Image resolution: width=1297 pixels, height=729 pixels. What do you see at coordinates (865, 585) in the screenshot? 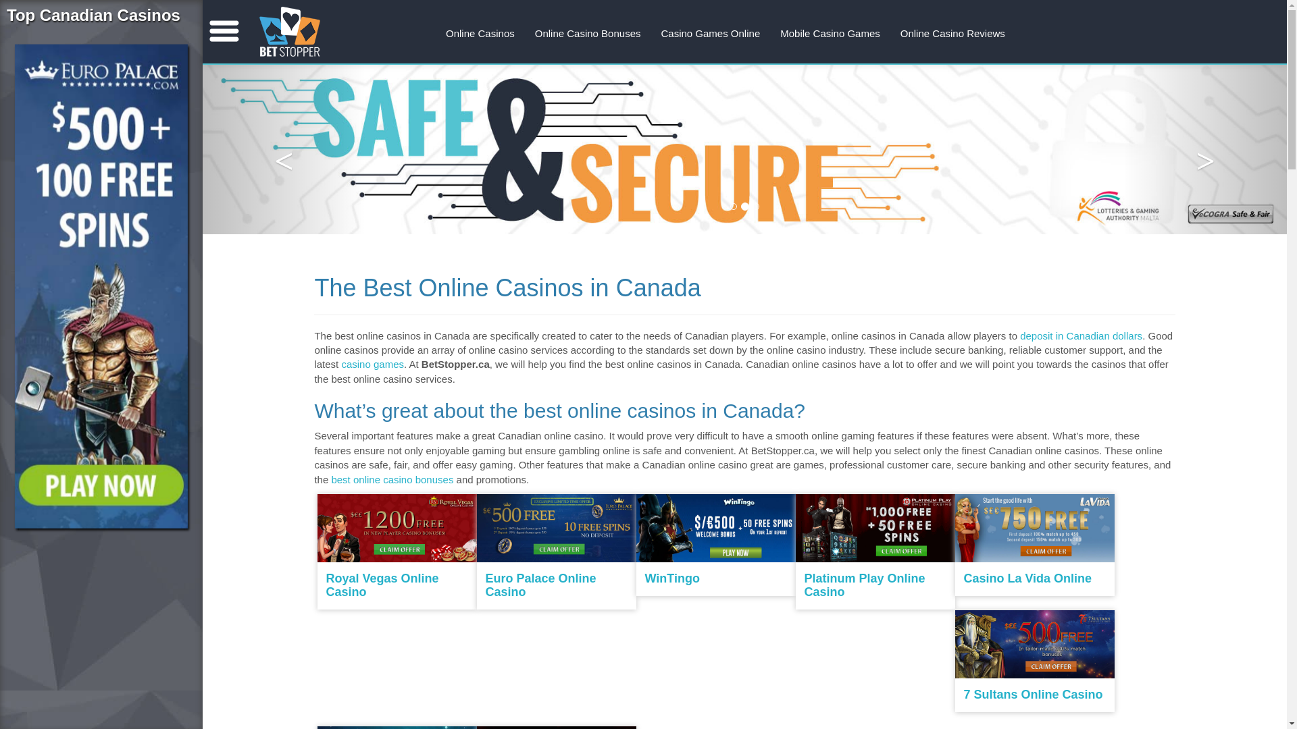
I see `Platinum Play Online Casino` at bounding box center [865, 585].